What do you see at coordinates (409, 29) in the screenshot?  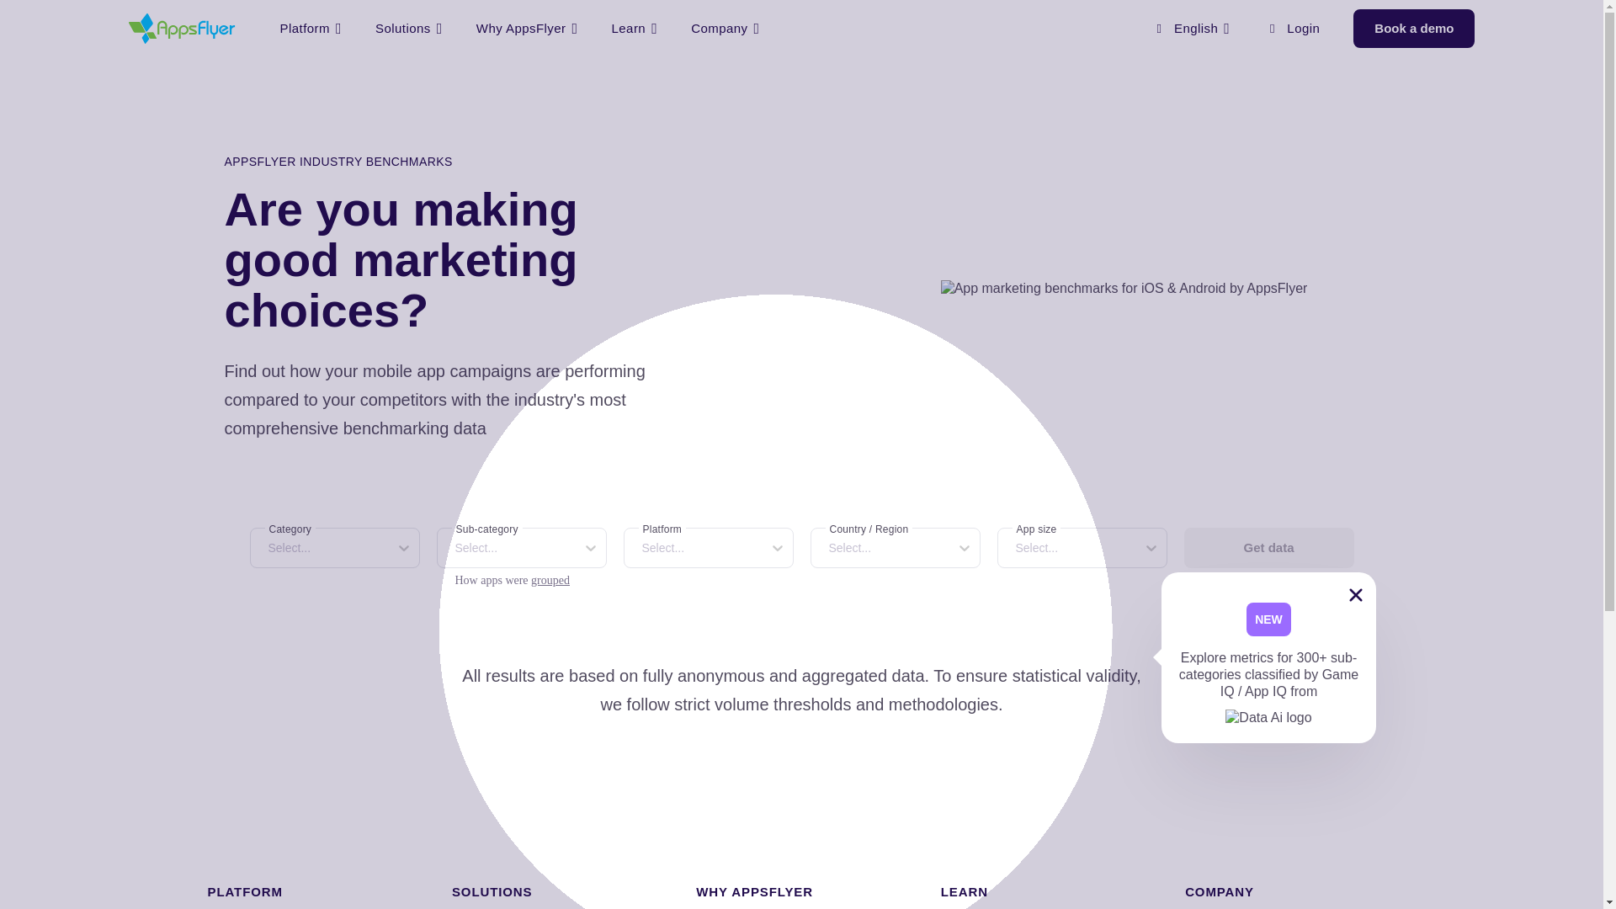 I see `Solutions` at bounding box center [409, 29].